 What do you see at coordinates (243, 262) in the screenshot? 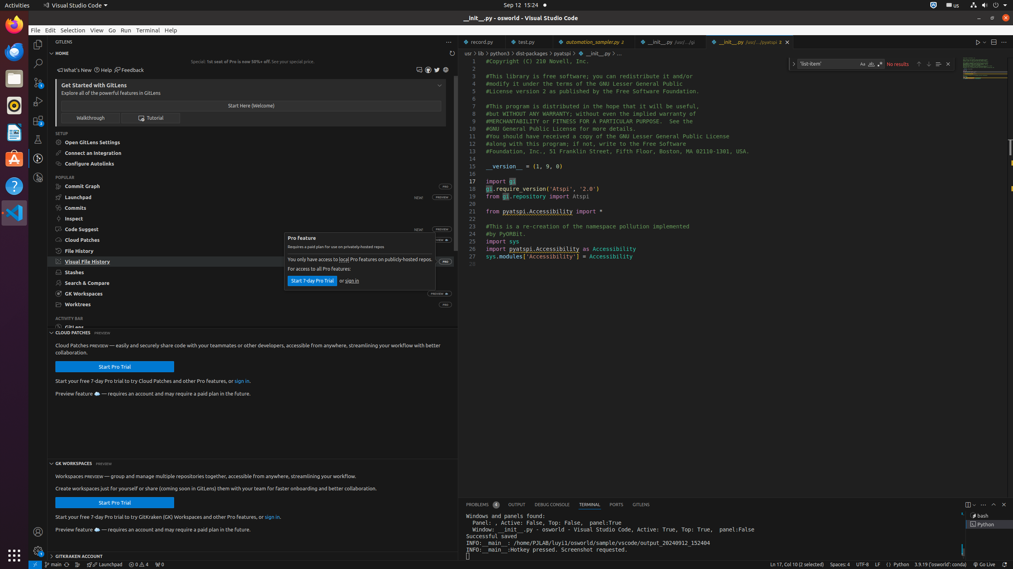
I see `Show Visual File History view` at bounding box center [243, 262].